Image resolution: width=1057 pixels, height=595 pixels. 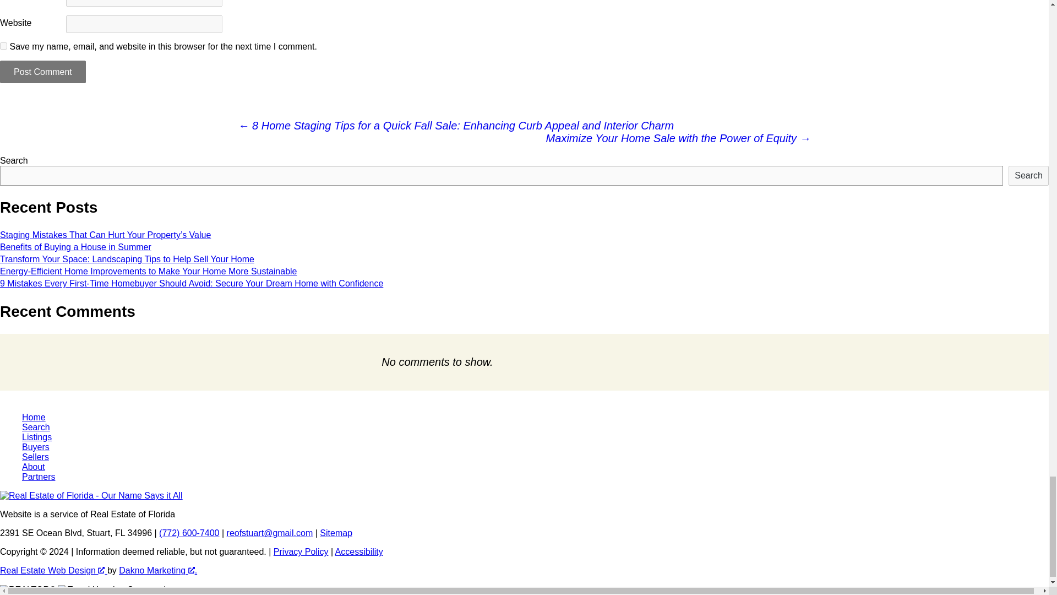 I want to click on yes, so click(x=3, y=45).